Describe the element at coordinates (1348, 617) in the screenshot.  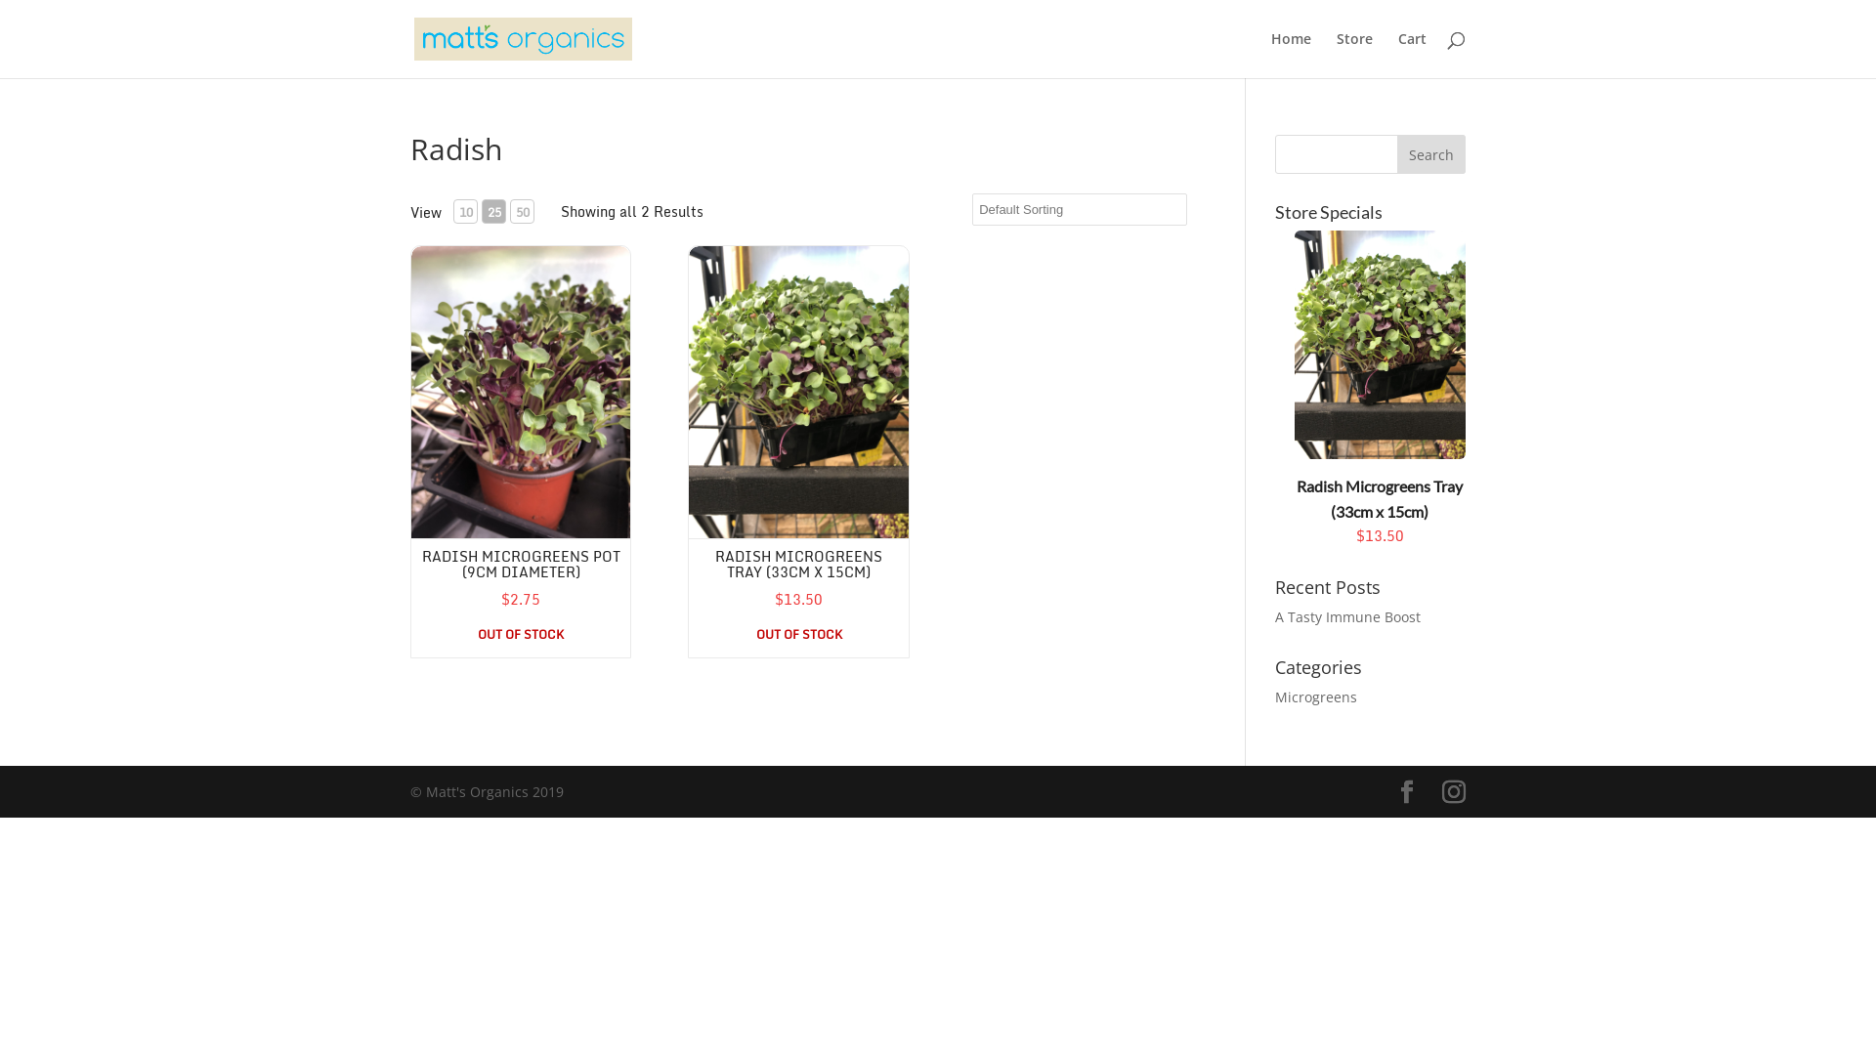
I see `A Tasty Immune Boost` at that location.